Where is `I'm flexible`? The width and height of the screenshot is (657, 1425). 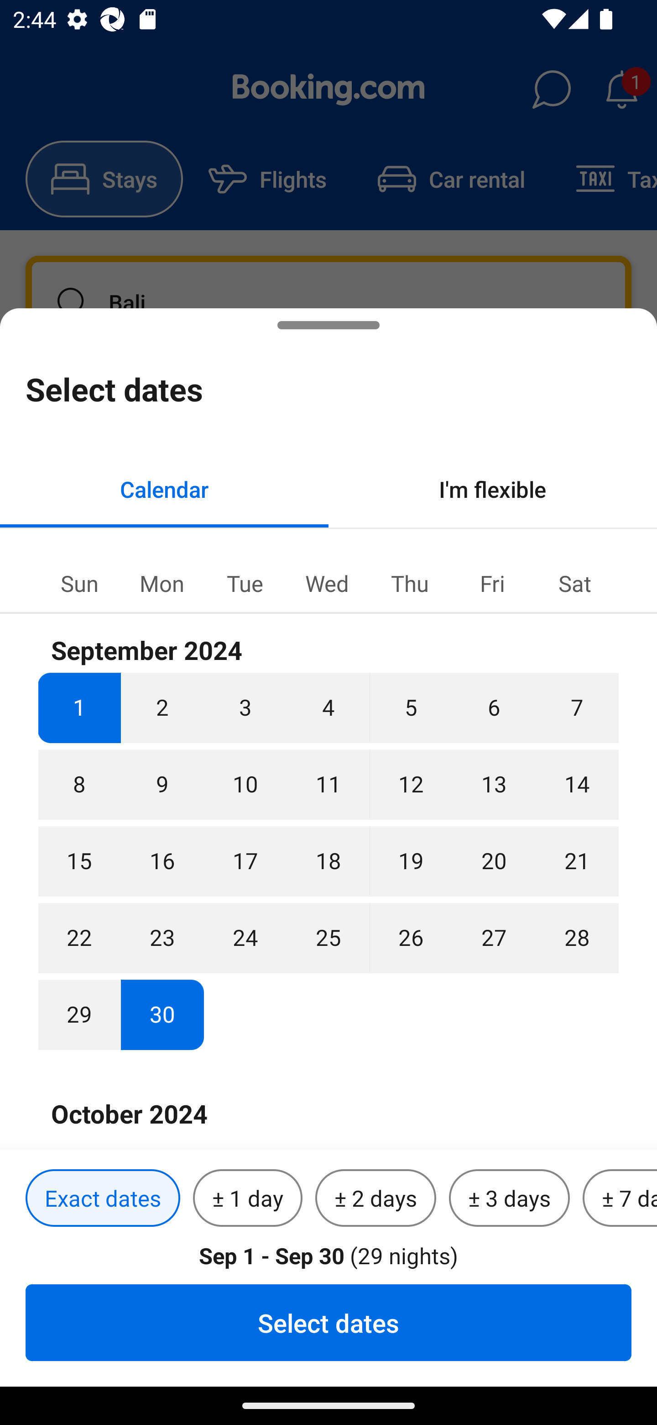 I'm flexible is located at coordinates (493, 489).